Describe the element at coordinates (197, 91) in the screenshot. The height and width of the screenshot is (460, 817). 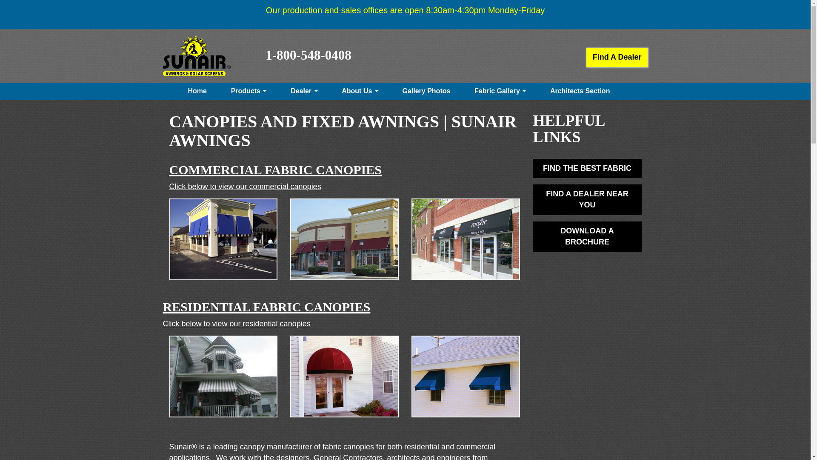
I see `Home` at that location.